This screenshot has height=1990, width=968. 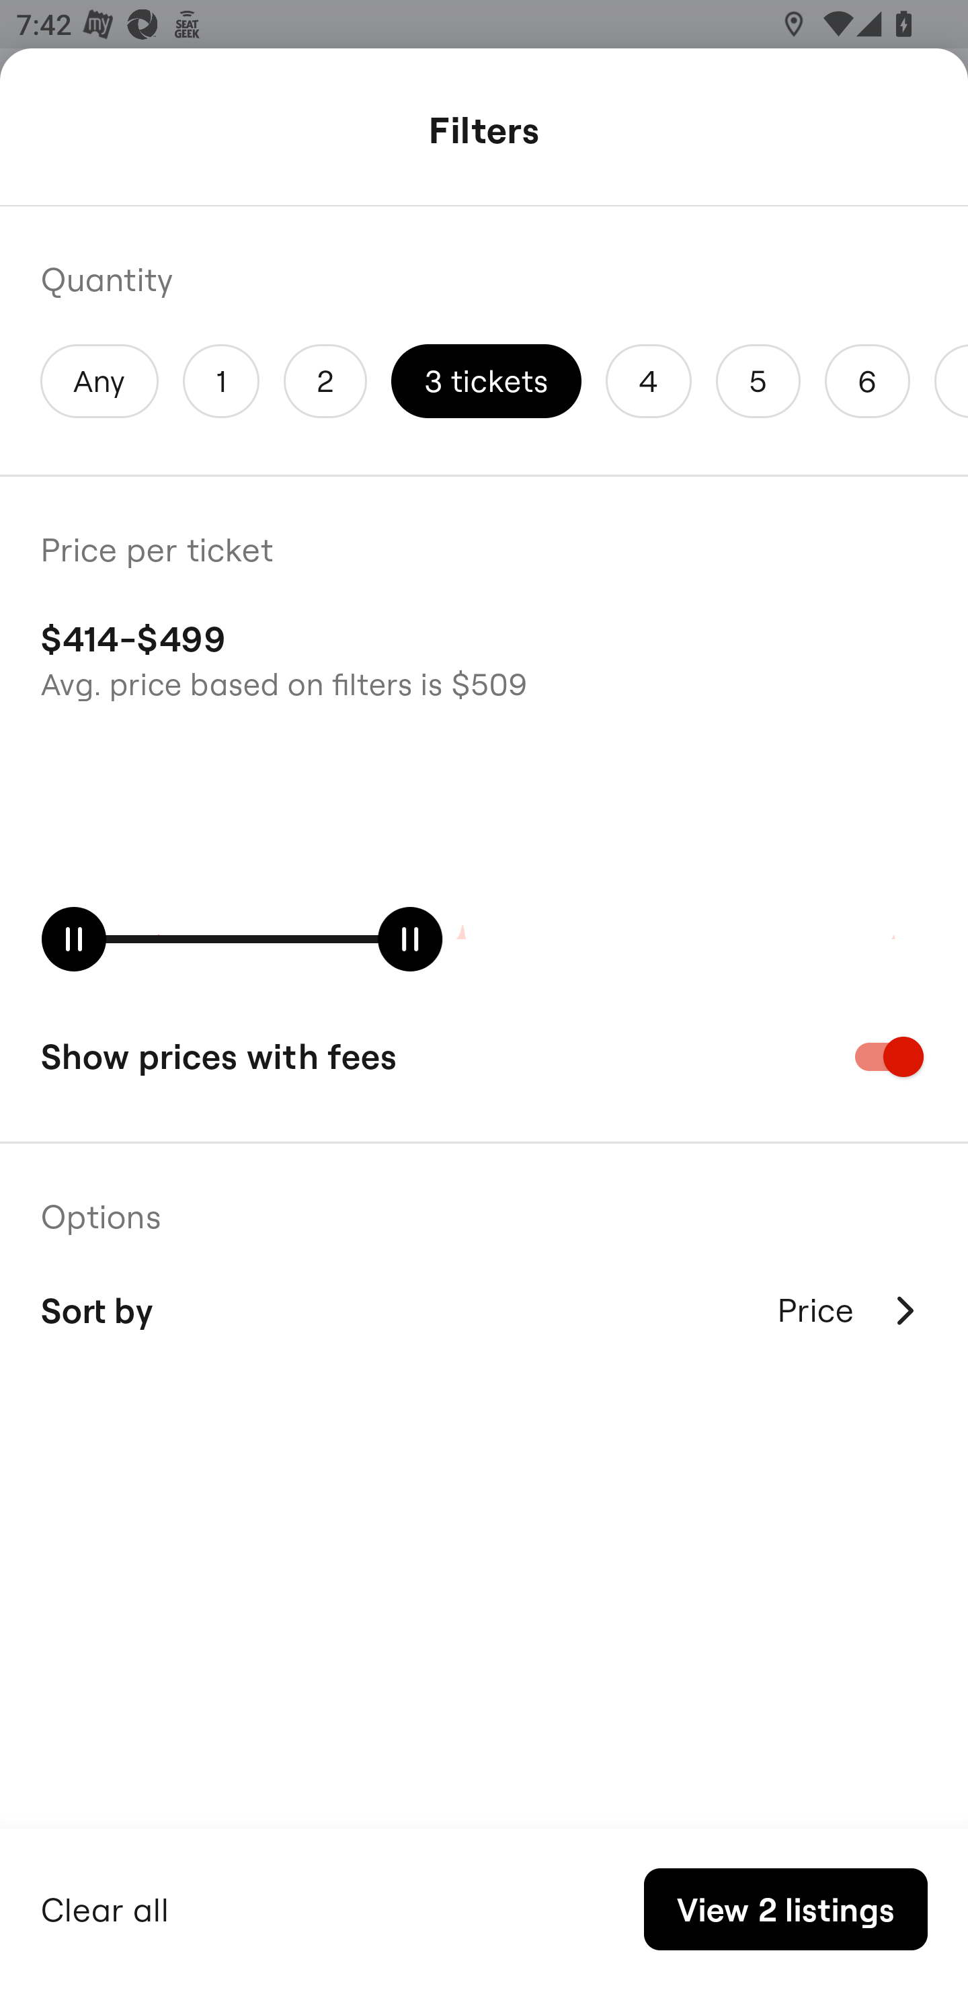 What do you see at coordinates (99, 381) in the screenshot?
I see `Any` at bounding box center [99, 381].